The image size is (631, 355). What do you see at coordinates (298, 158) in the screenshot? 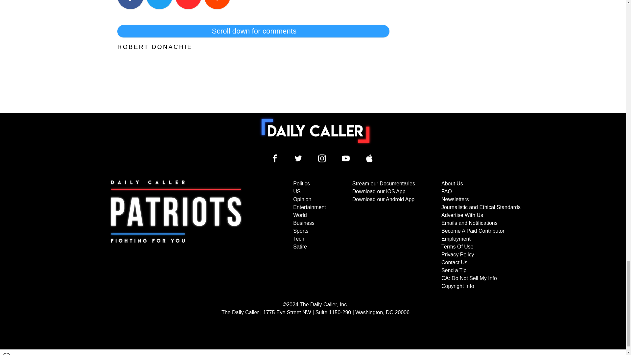
I see `Daily Caller Twitter` at bounding box center [298, 158].